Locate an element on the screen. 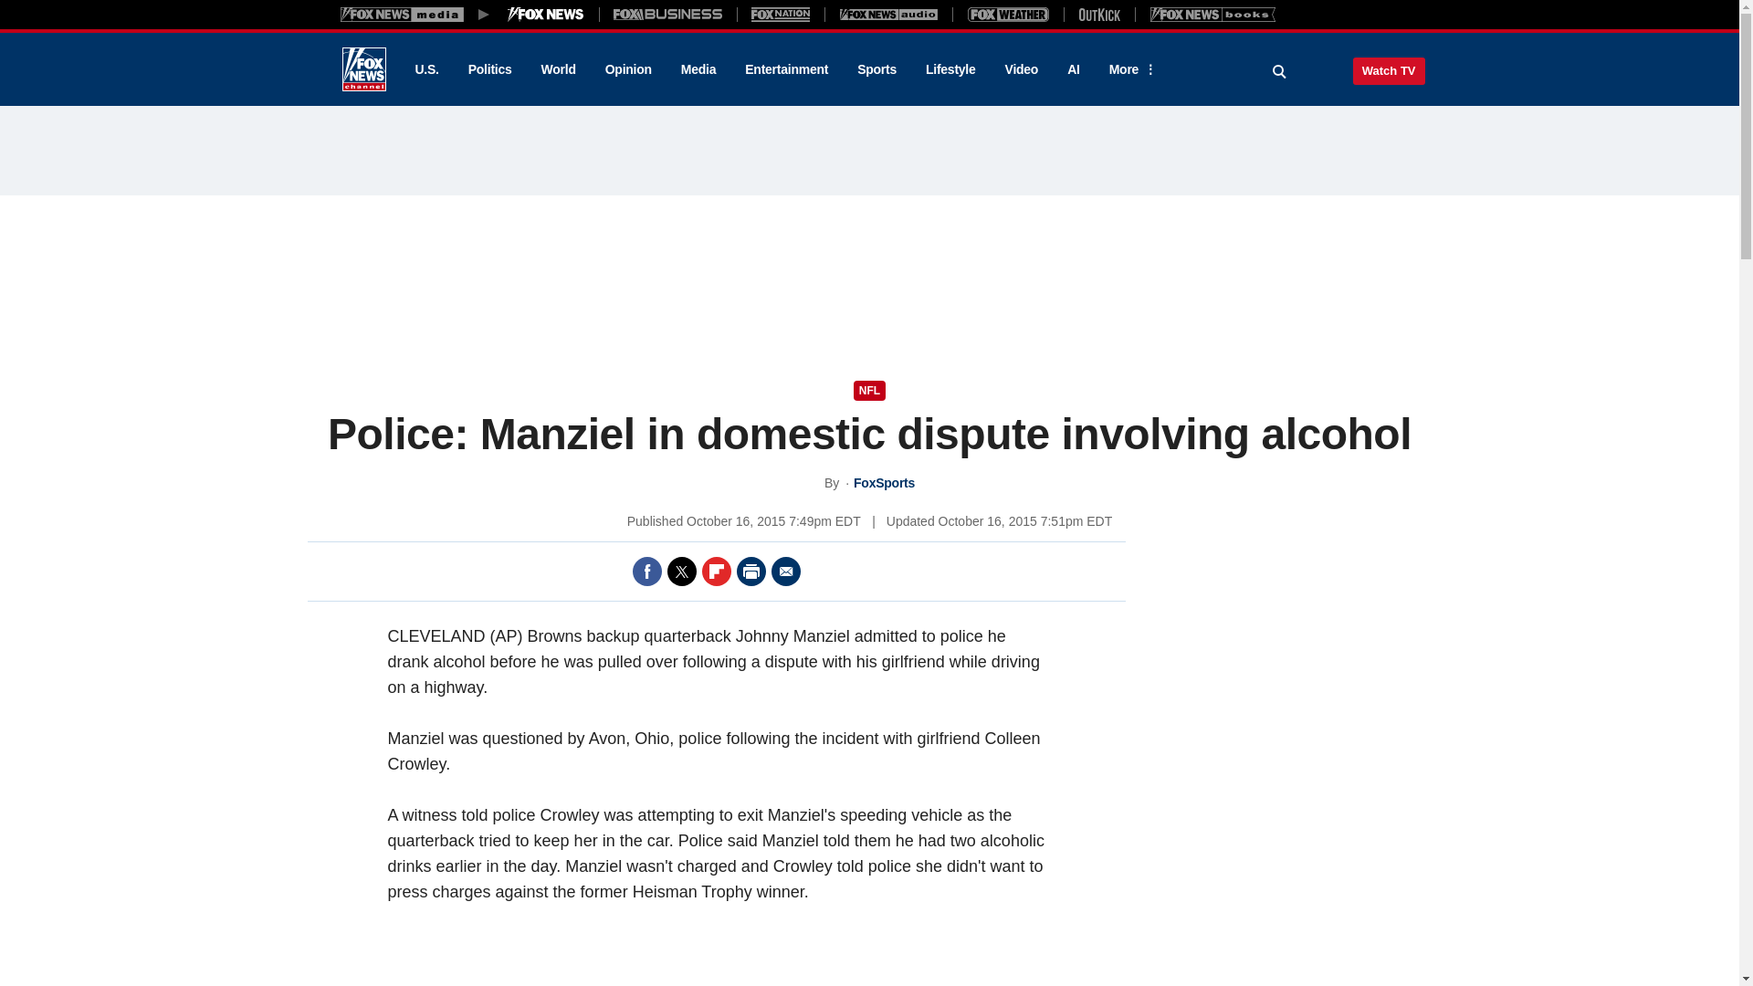  Fox Business is located at coordinates (668, 14).